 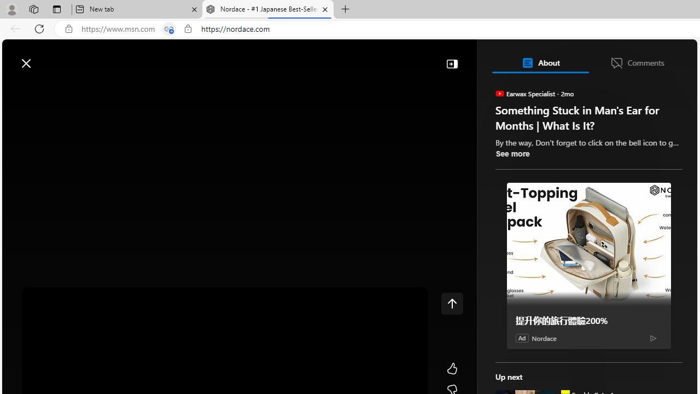 I want to click on Collapse, so click(x=452, y=63).